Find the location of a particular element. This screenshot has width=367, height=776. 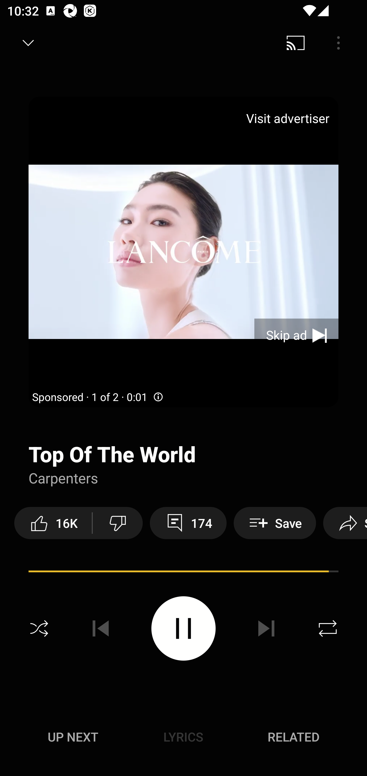

Sponsored · 1 of 2 · 0:02 is located at coordinates (98, 397).